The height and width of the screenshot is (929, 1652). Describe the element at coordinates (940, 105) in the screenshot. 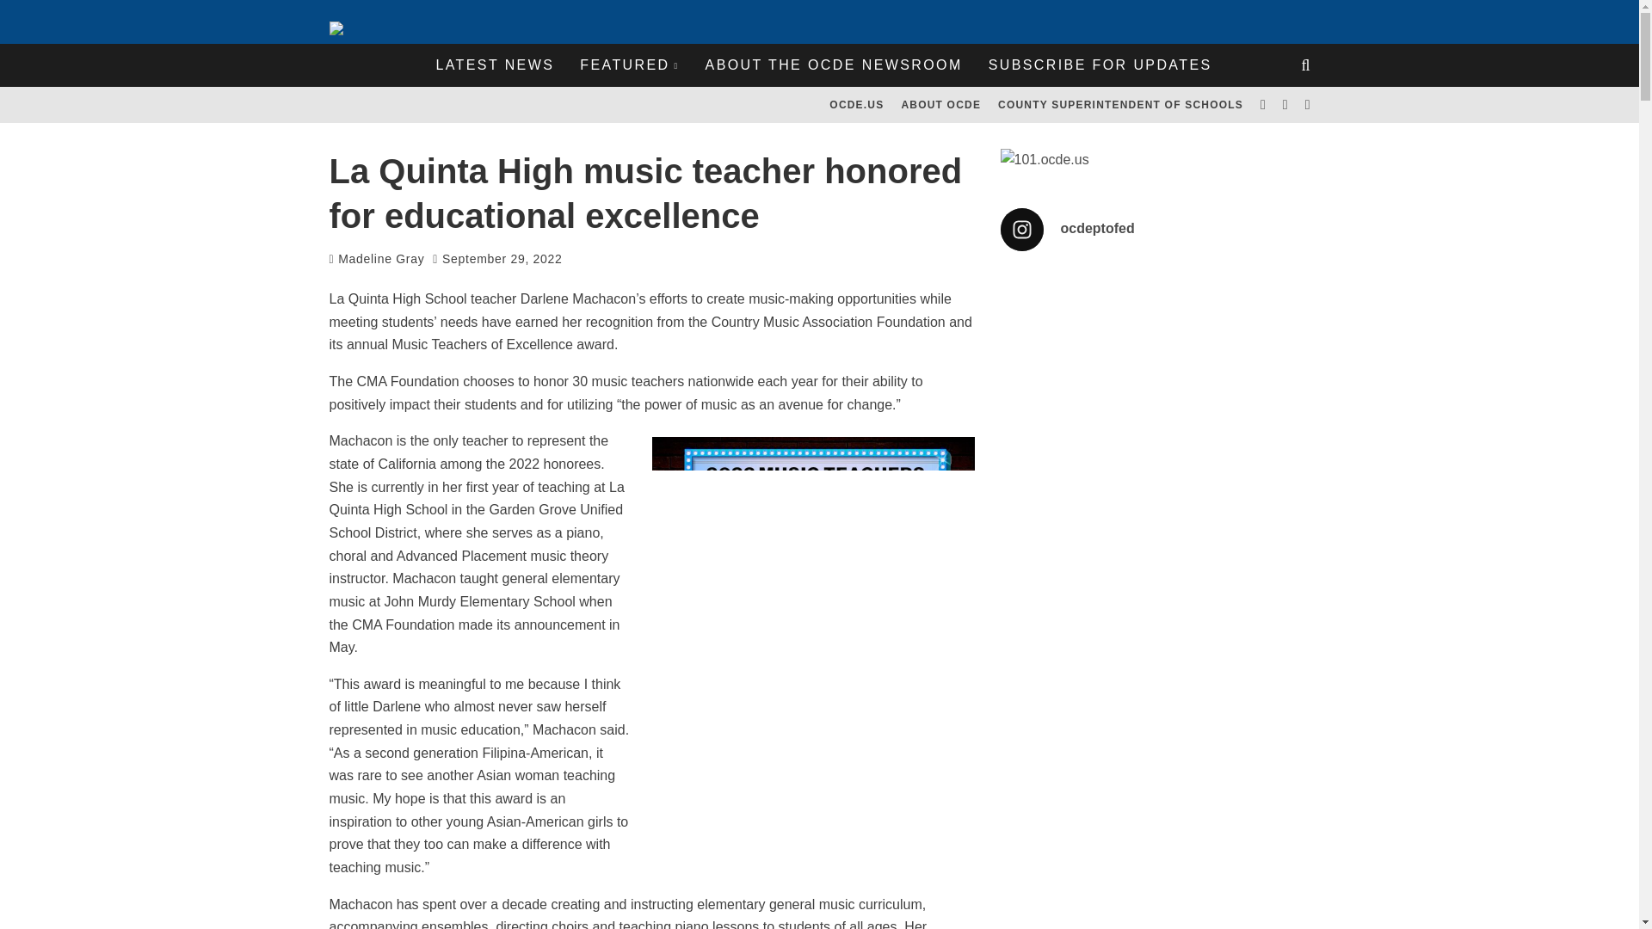

I see `ABOUT OCDE` at that location.